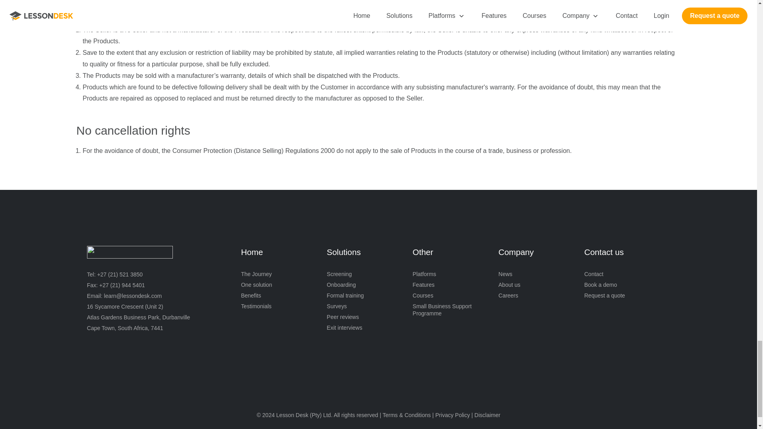 This screenshot has width=763, height=429. Describe the element at coordinates (343, 317) in the screenshot. I see `Peer reviews` at that location.